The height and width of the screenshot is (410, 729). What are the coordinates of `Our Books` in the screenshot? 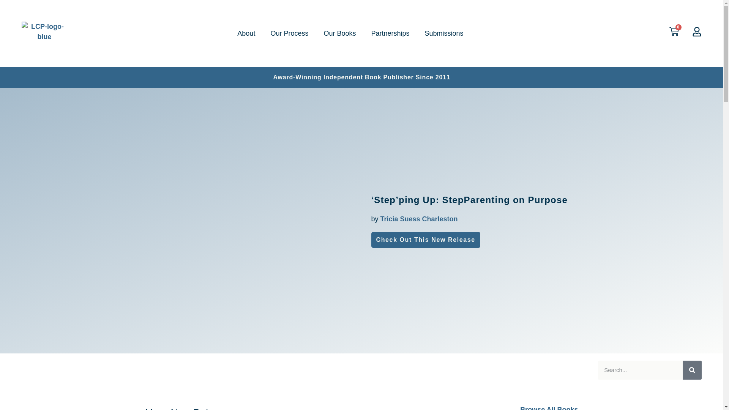 It's located at (339, 33).